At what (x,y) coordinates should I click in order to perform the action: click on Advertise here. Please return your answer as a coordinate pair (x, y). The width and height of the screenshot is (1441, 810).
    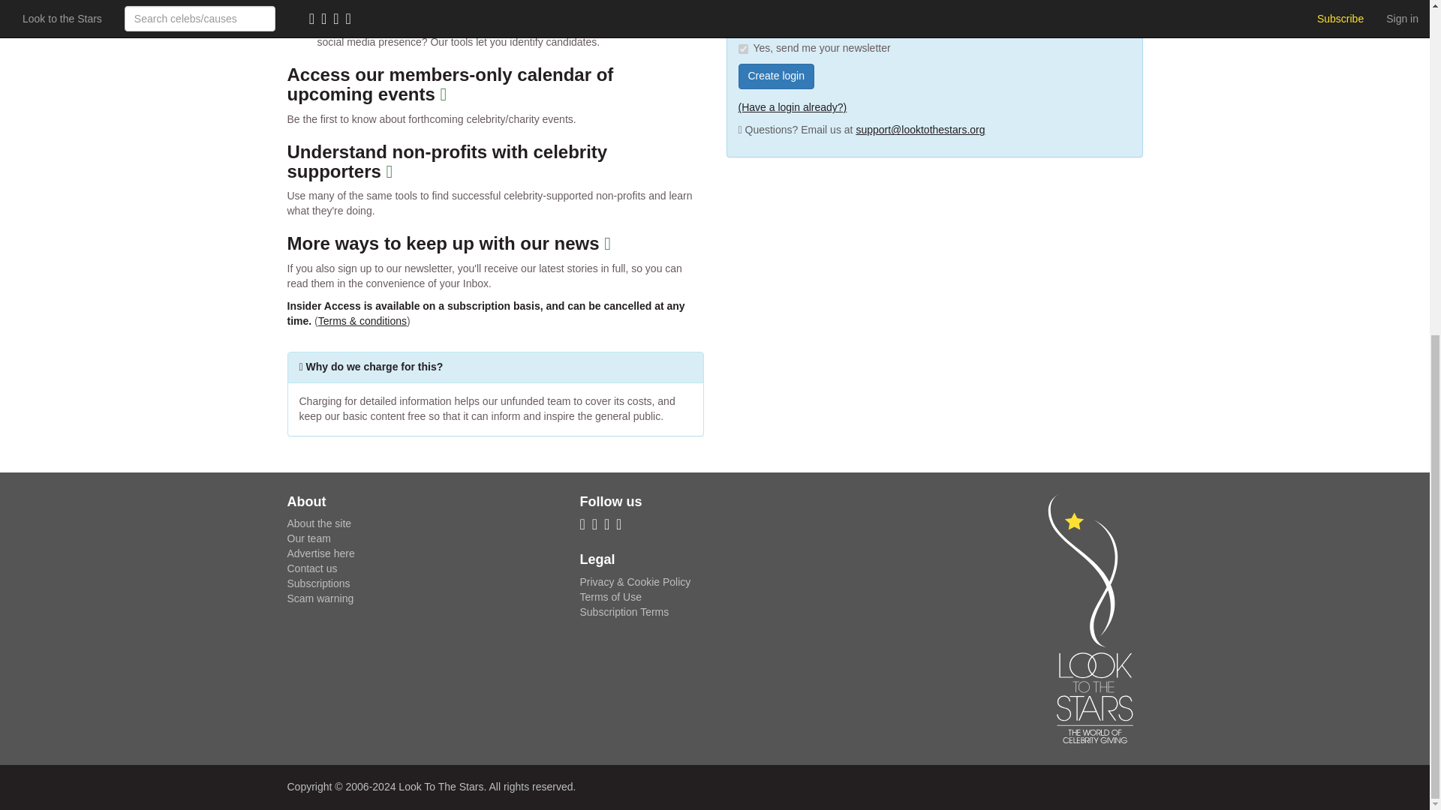
    Looking at the image, I should click on (320, 553).